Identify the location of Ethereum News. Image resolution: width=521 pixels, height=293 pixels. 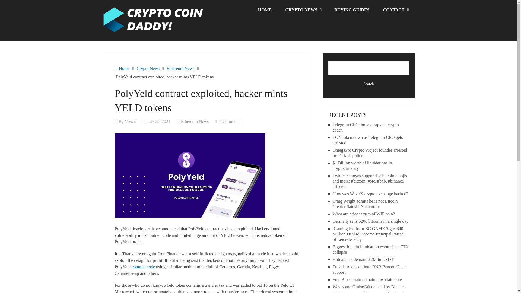
(195, 121).